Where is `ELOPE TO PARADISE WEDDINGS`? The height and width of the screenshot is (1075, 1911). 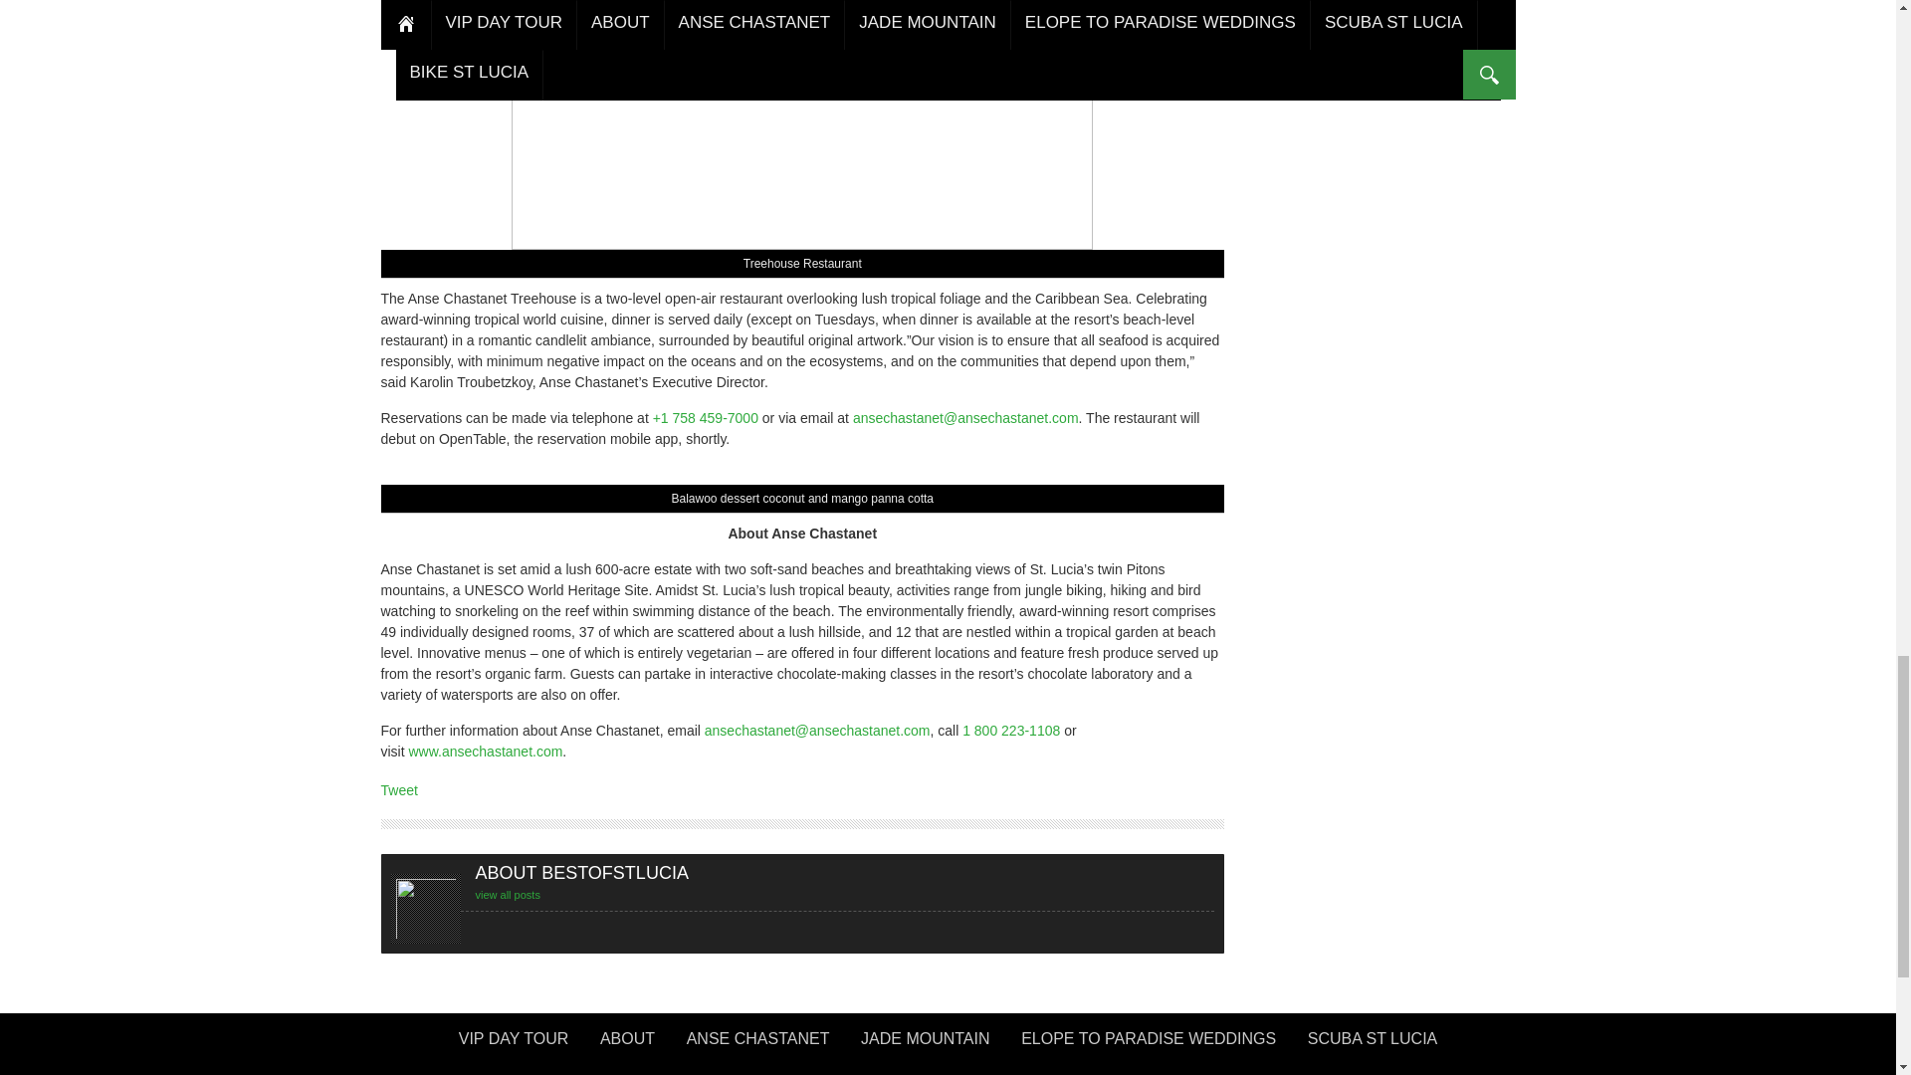
ELOPE TO PARADISE WEDDINGS is located at coordinates (1149, 1045).